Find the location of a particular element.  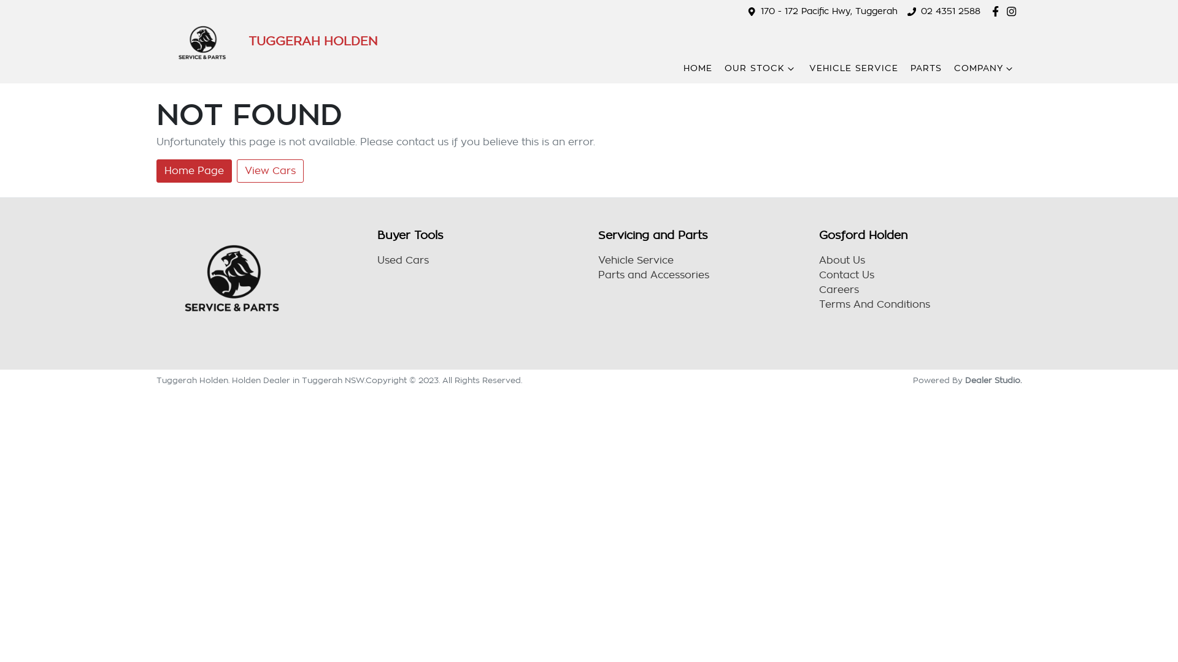

Home Page is located at coordinates (194, 171).